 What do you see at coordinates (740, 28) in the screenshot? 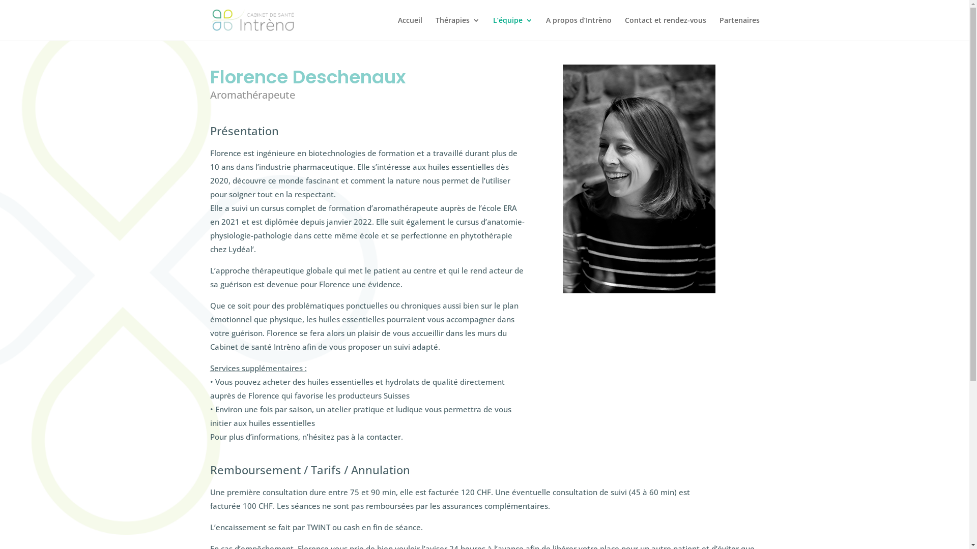
I see `Partenaires` at bounding box center [740, 28].